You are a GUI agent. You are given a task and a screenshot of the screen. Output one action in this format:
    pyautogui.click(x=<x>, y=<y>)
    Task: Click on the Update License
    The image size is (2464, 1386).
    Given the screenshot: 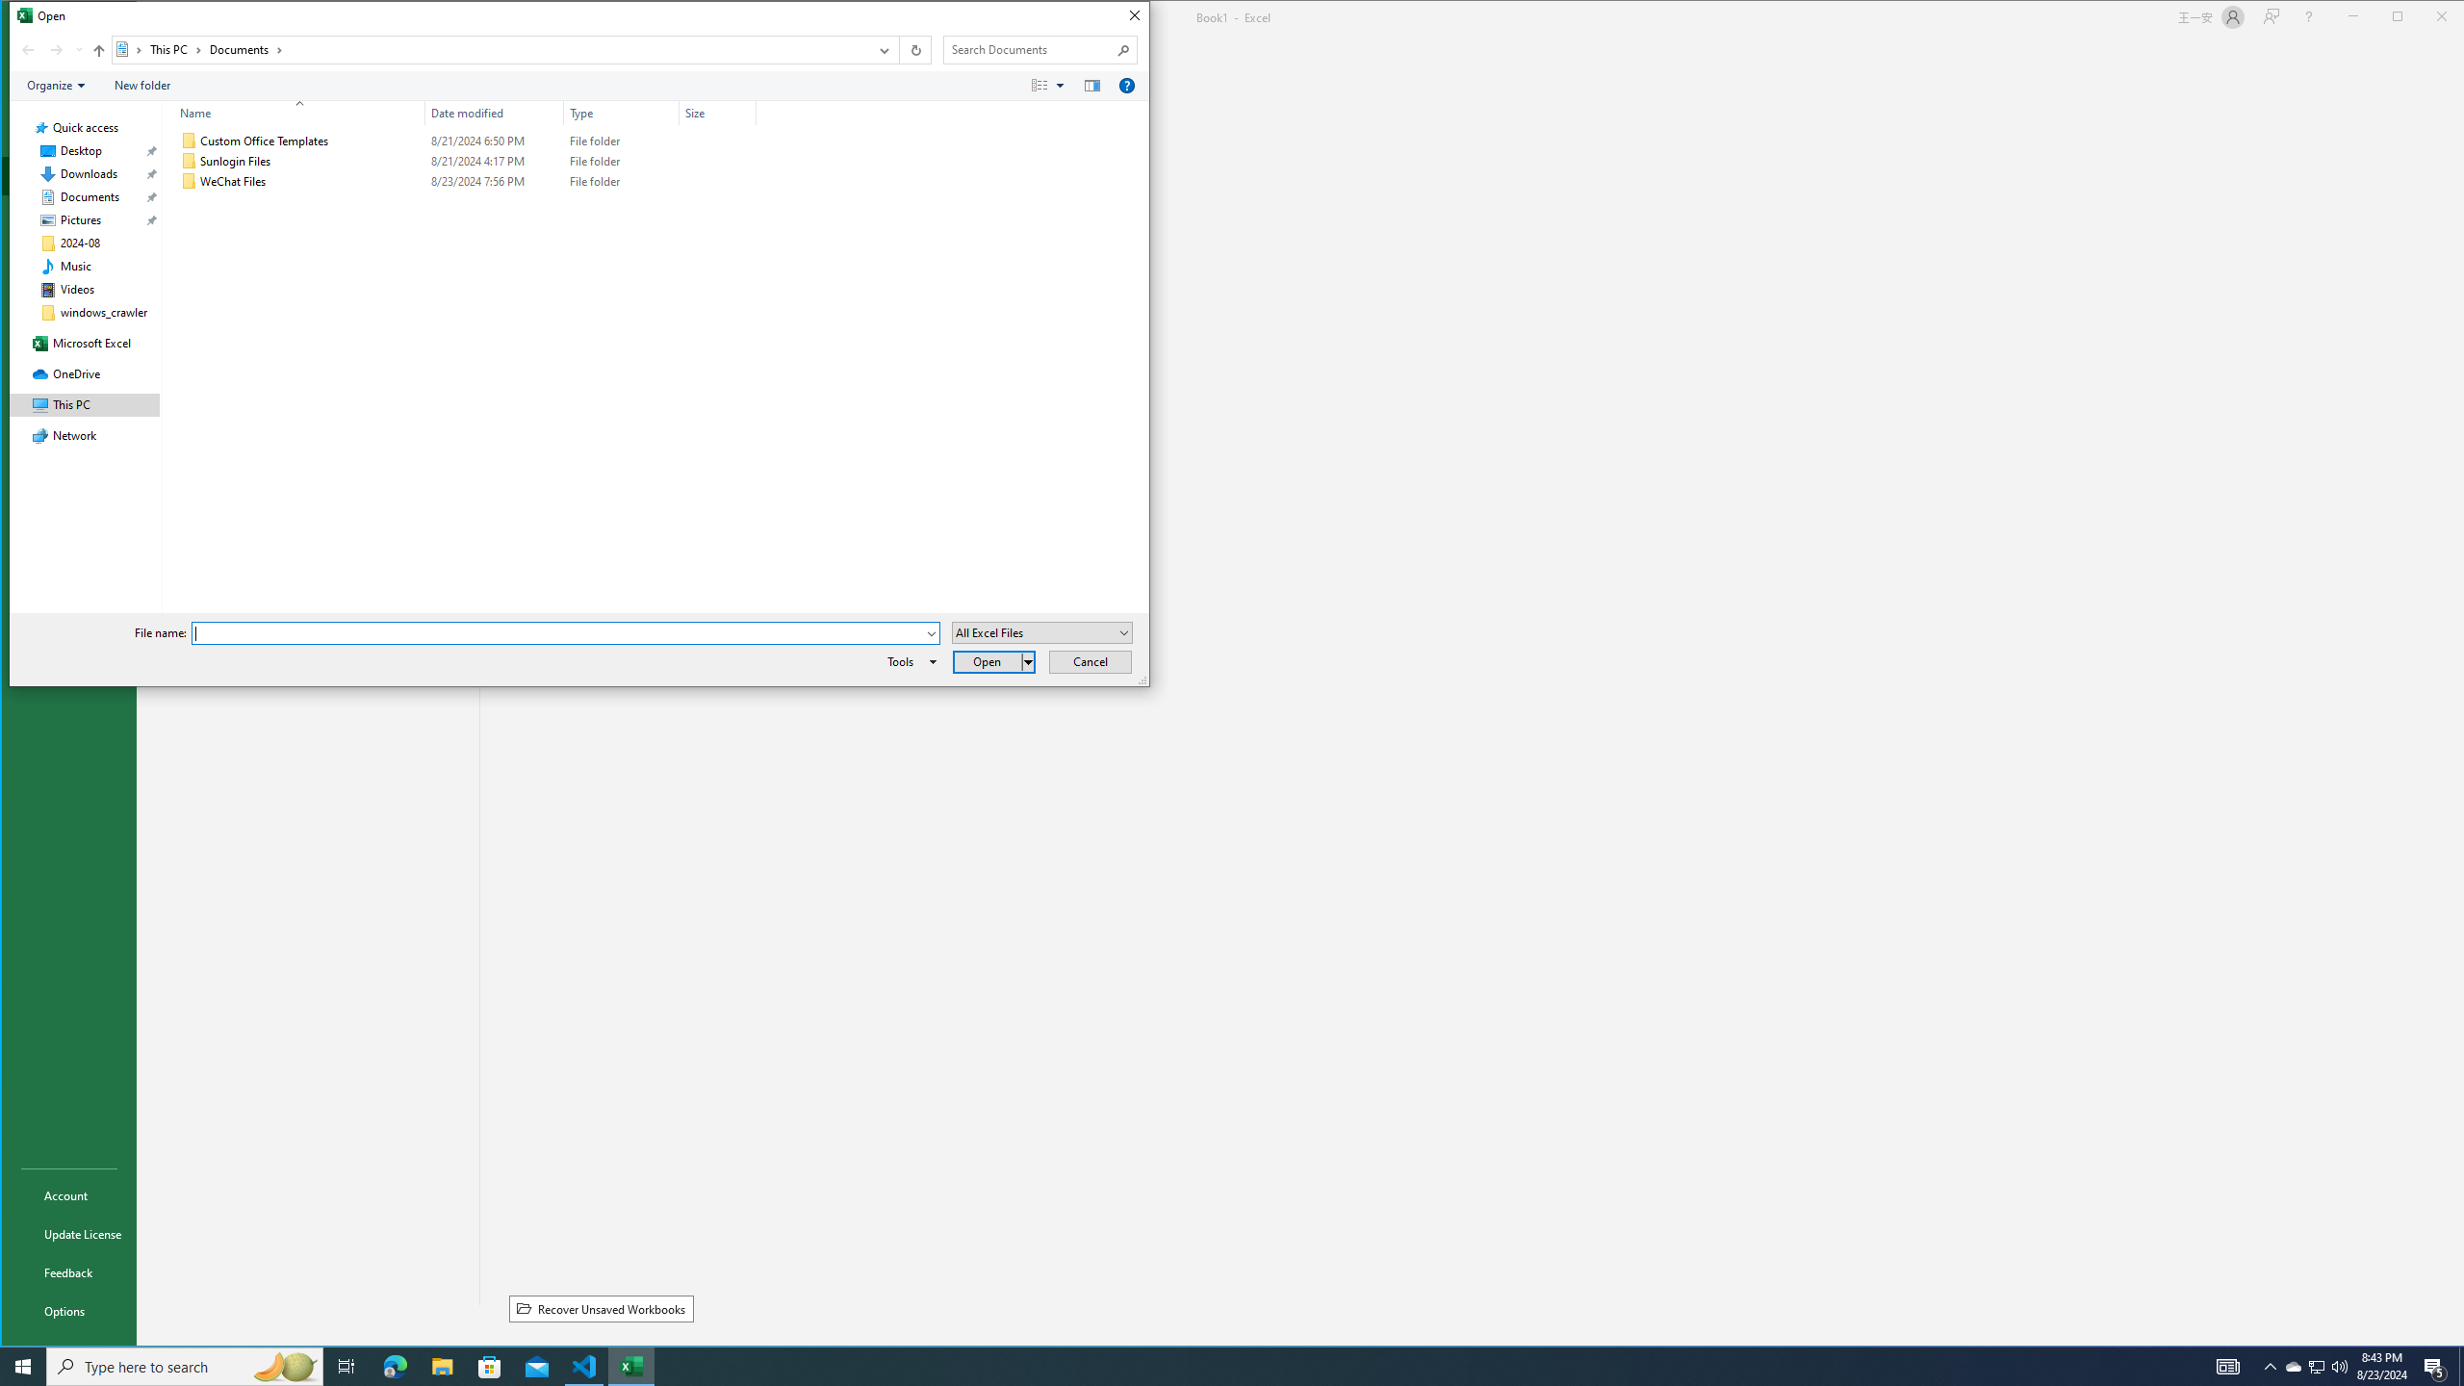 What is the action you would take?
    pyautogui.click(x=68, y=1233)
    